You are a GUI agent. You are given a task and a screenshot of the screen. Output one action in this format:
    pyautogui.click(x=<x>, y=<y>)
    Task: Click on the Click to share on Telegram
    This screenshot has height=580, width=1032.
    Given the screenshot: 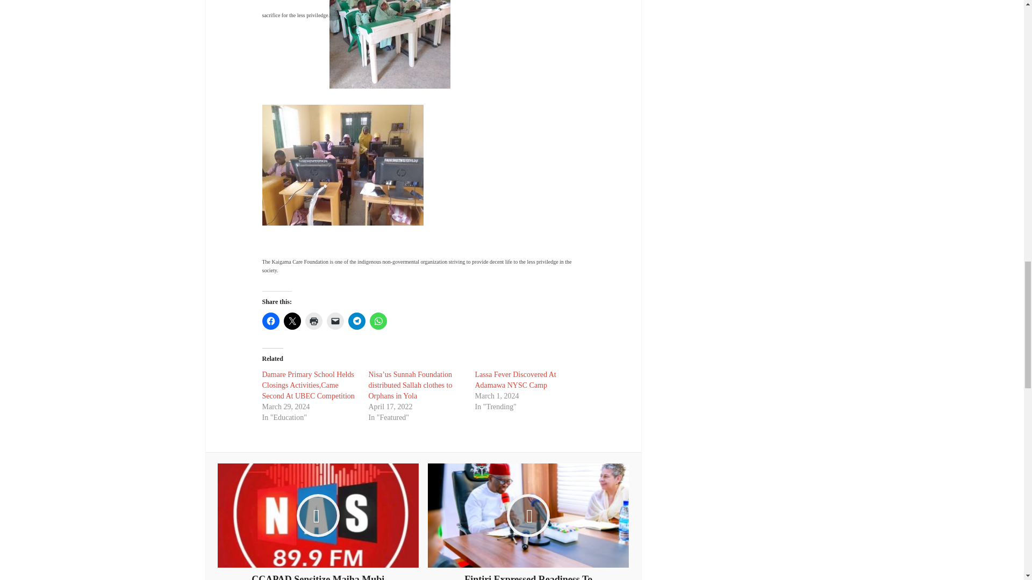 What is the action you would take?
    pyautogui.click(x=357, y=321)
    